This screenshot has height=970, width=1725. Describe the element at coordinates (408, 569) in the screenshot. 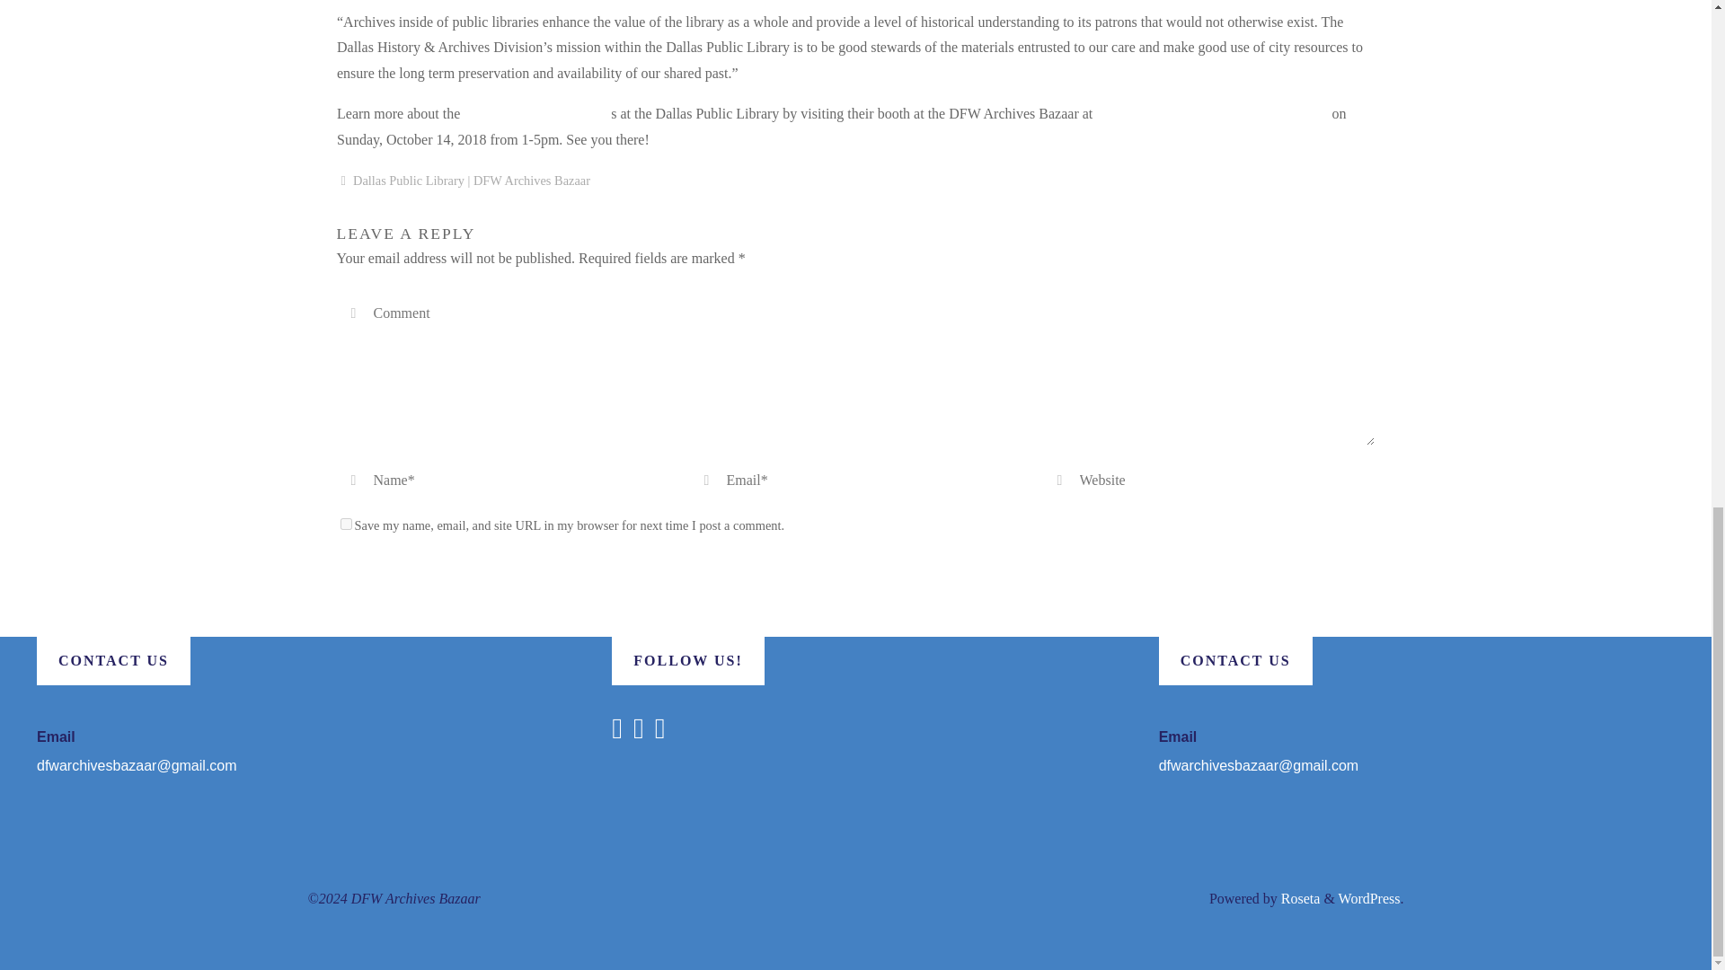

I see `Post Comment` at that location.